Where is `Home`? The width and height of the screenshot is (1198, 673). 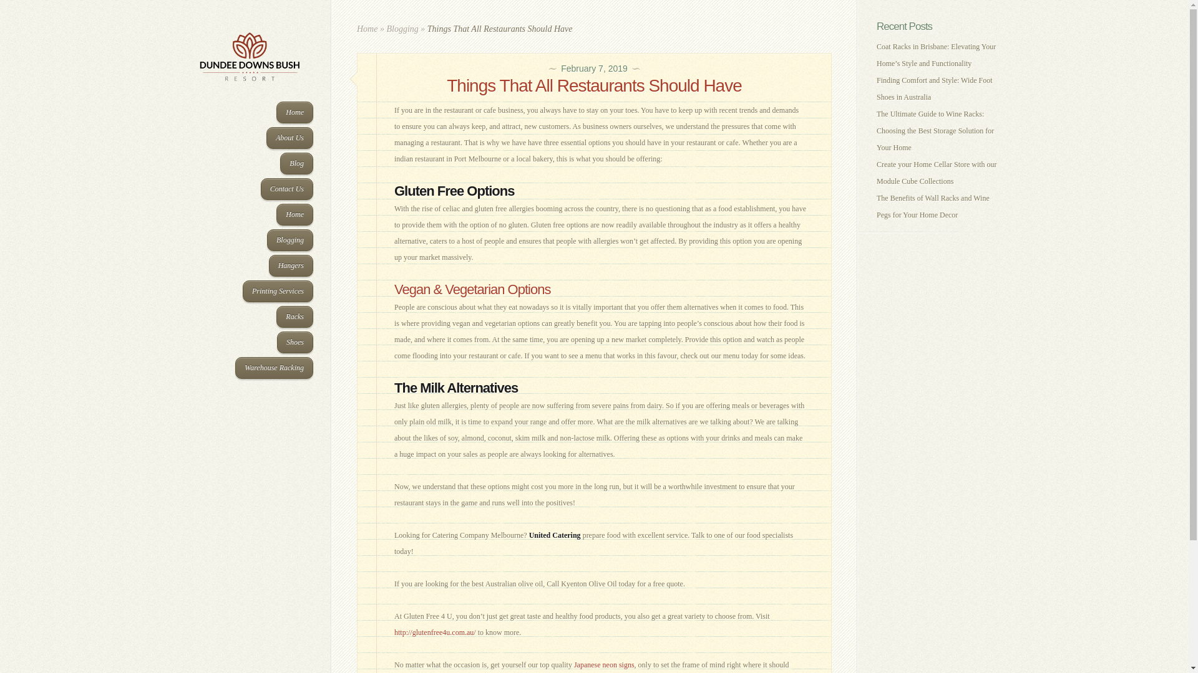 Home is located at coordinates (367, 29).